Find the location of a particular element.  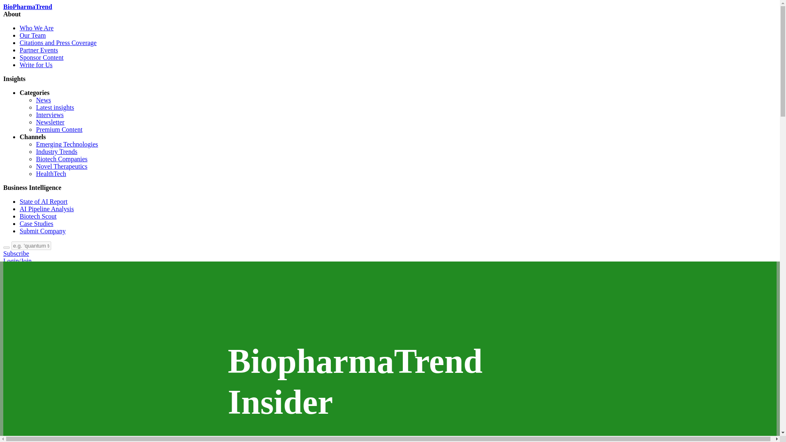

BioPharmaTrend is located at coordinates (27, 7).